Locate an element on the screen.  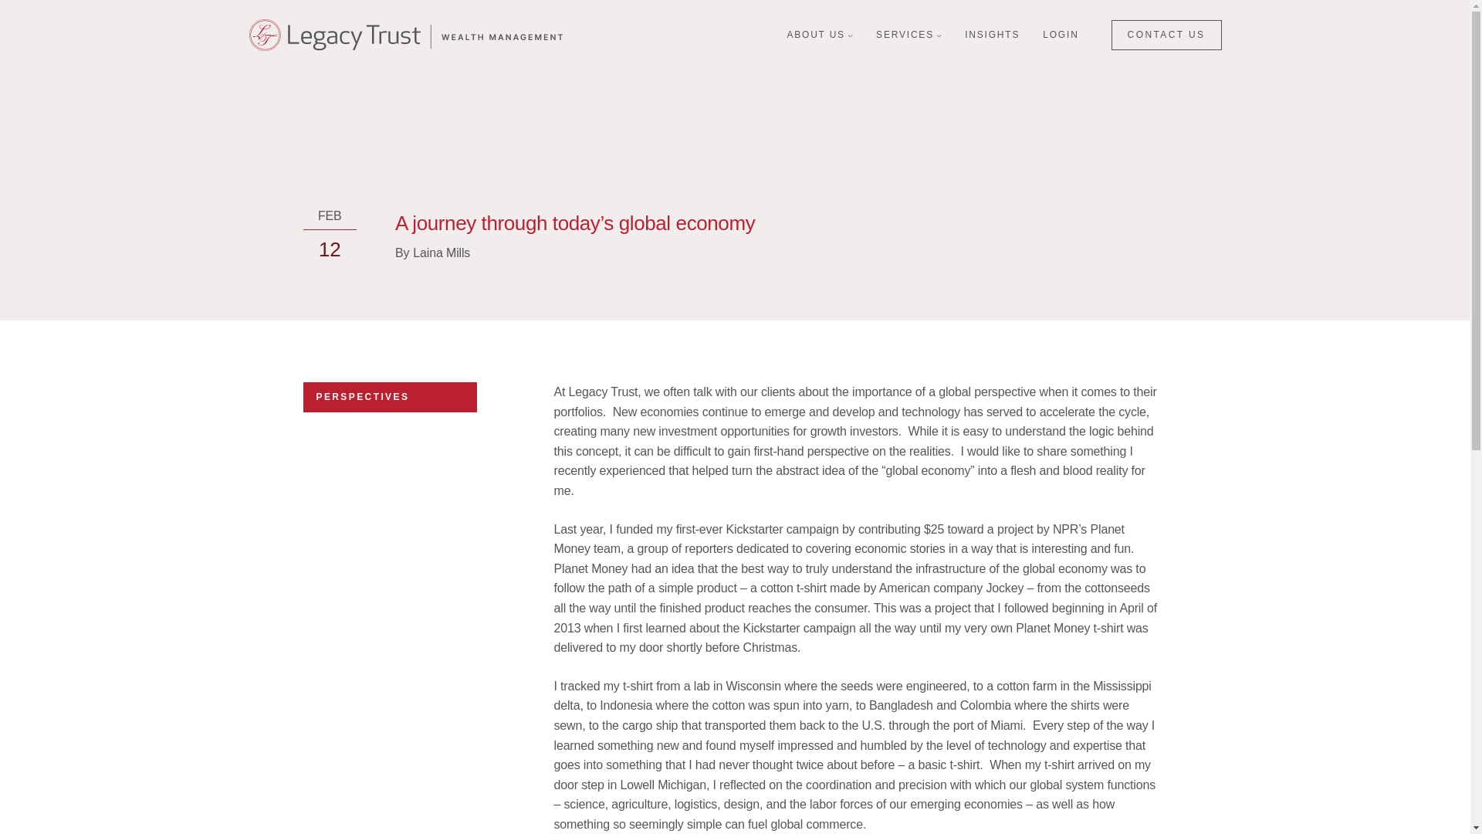
SERVICES is located at coordinates (905, 35).